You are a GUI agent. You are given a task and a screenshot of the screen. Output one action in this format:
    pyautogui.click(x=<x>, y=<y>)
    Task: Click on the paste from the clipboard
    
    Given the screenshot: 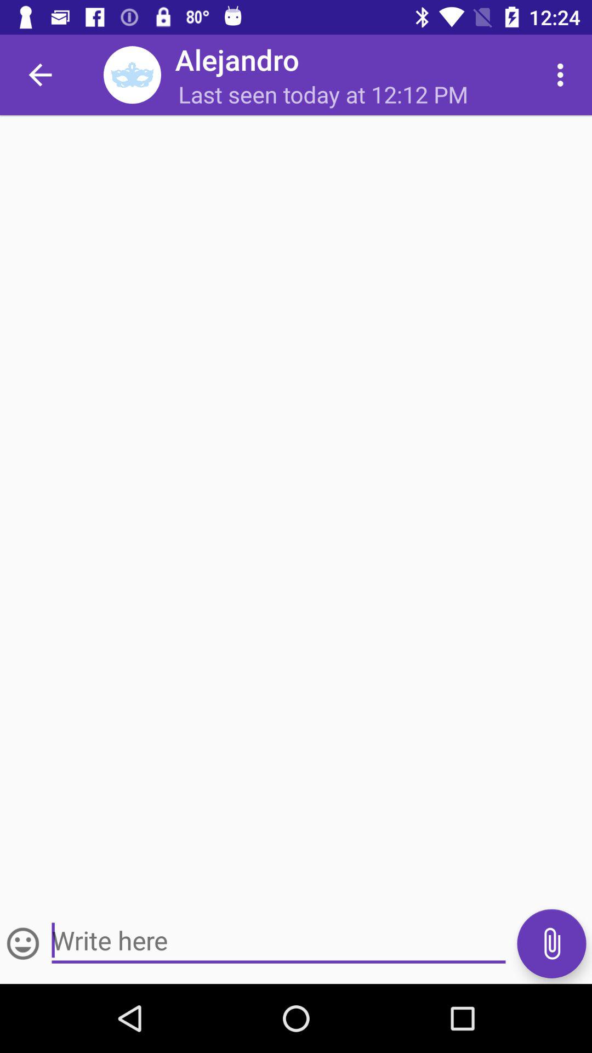 What is the action you would take?
    pyautogui.click(x=551, y=943)
    